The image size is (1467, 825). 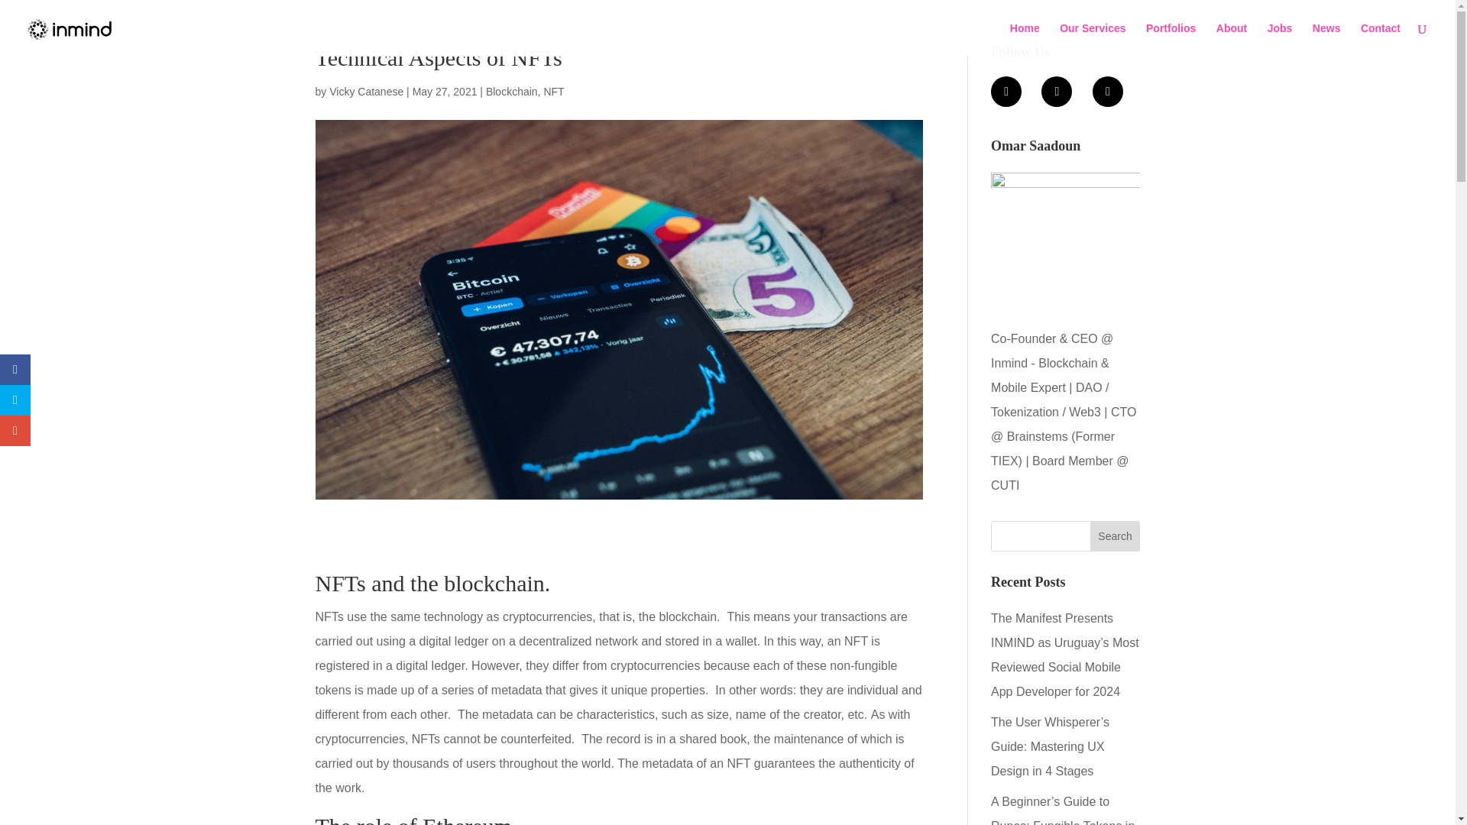 I want to click on About, so click(x=1232, y=40).